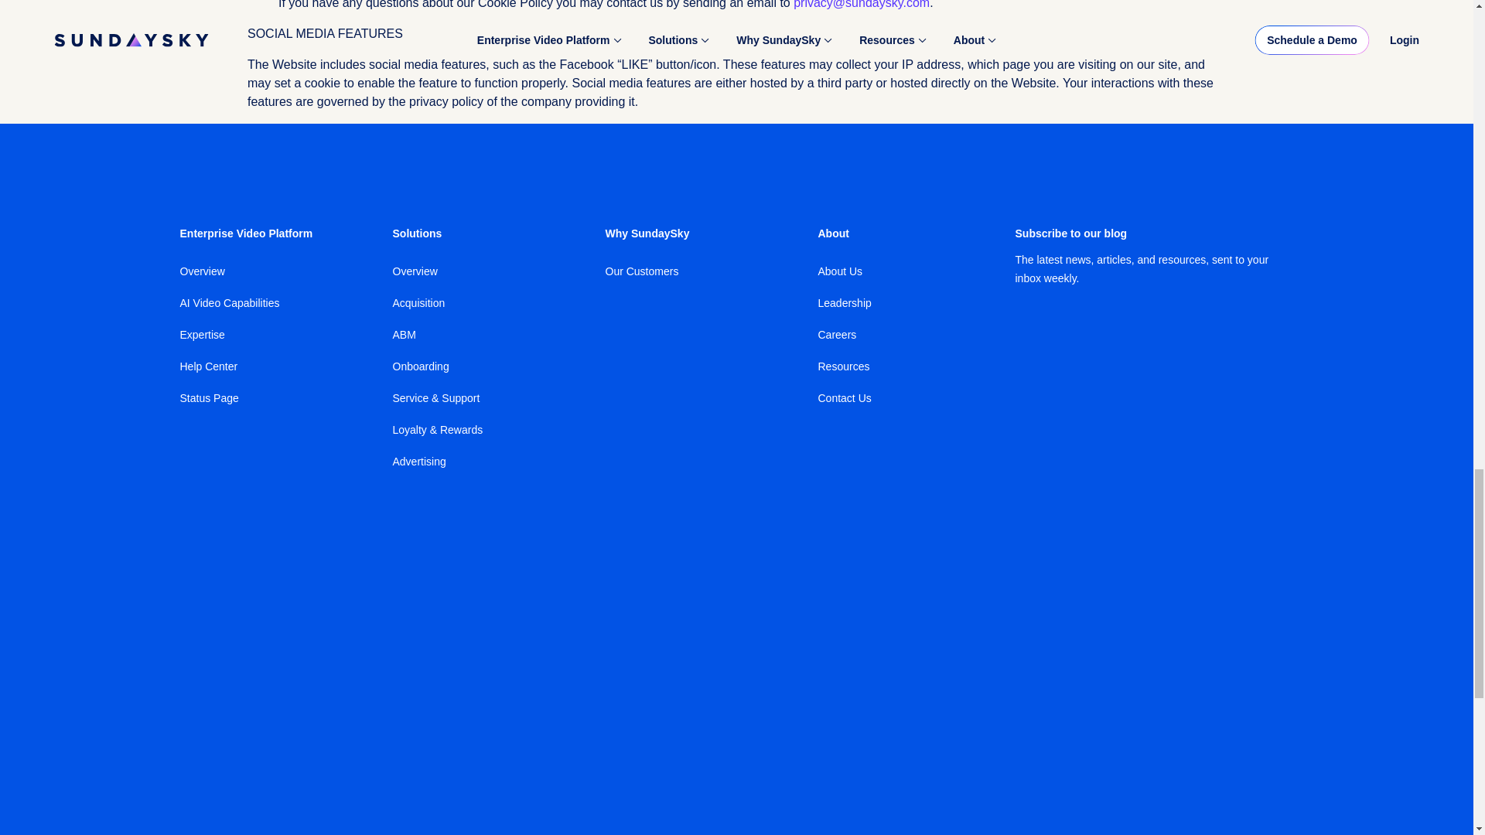 Image resolution: width=1485 pixels, height=835 pixels. Describe the element at coordinates (229, 303) in the screenshot. I see `AI Video Capabilities` at that location.